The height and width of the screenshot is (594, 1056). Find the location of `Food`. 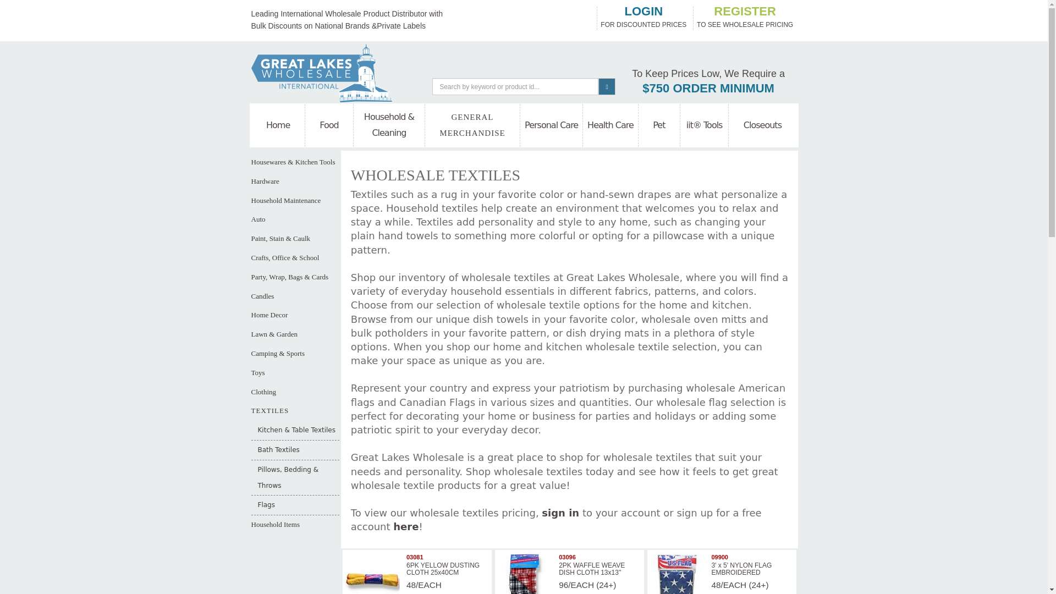

Food is located at coordinates (329, 125).